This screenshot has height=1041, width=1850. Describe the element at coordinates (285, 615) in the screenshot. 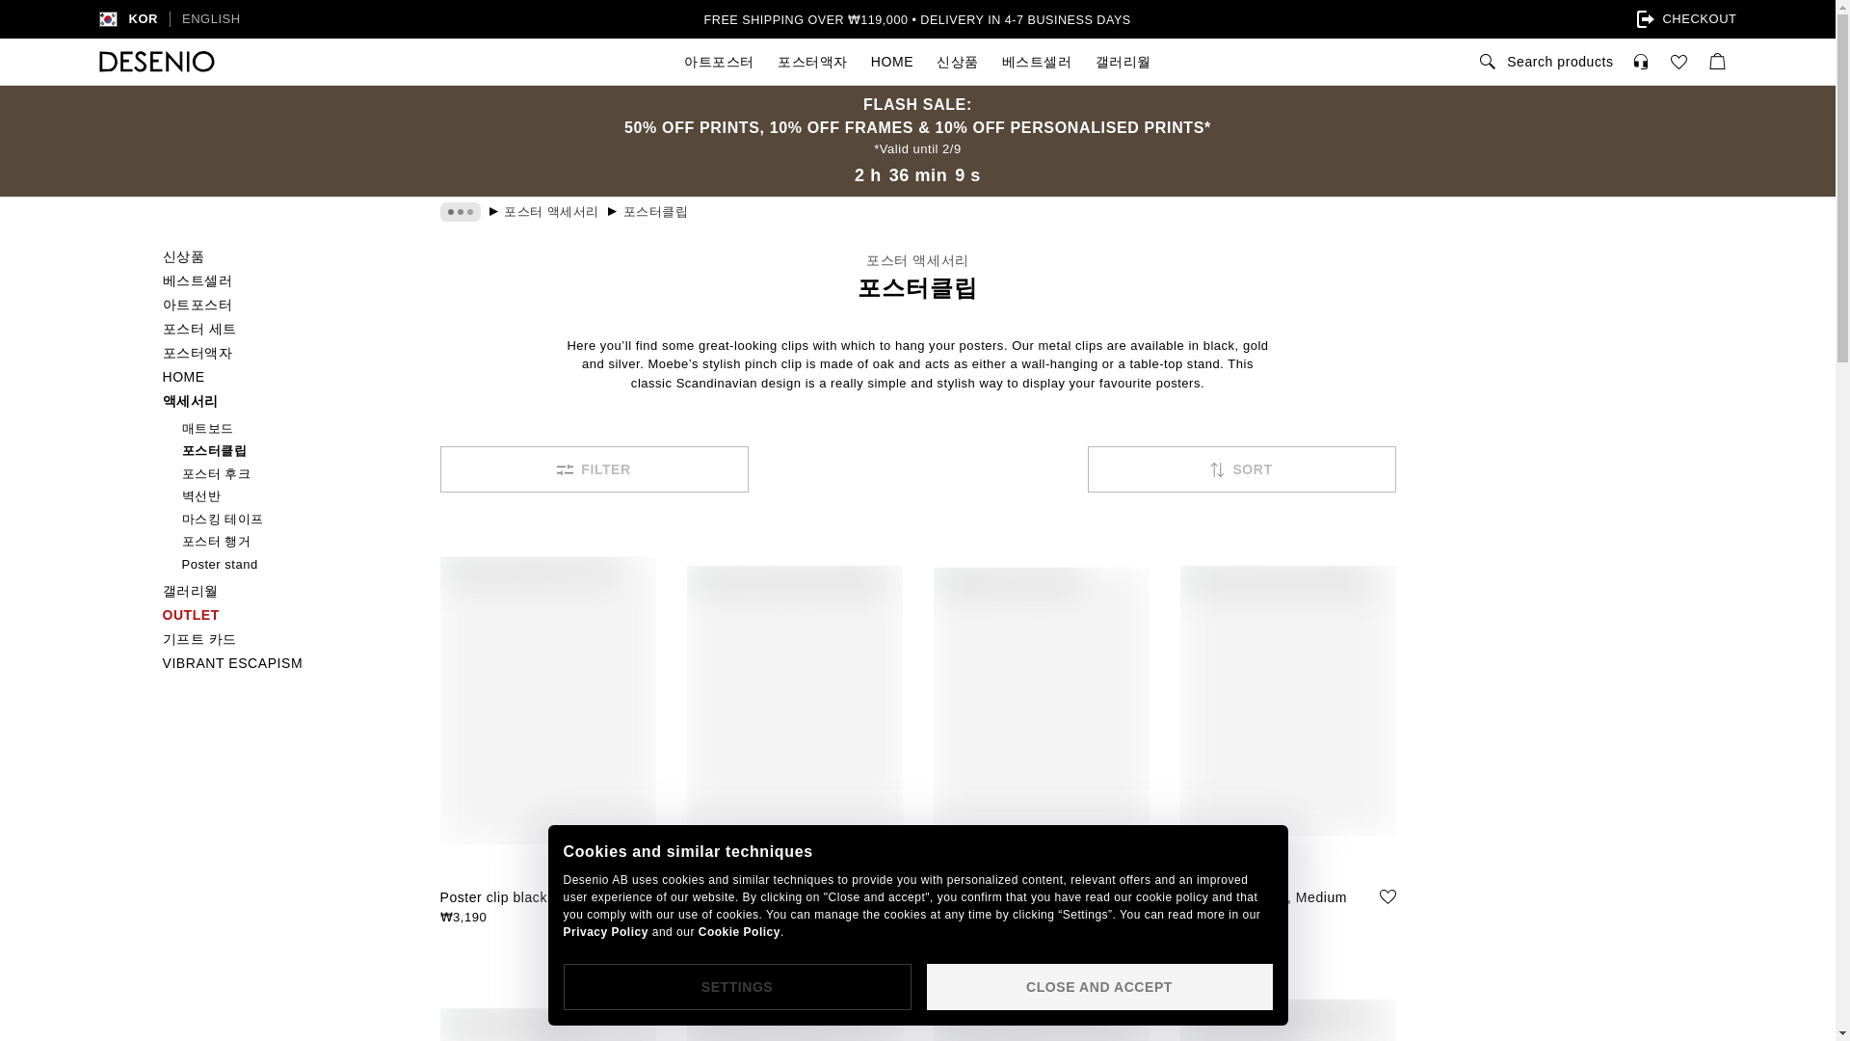

I see `HOME` at that location.